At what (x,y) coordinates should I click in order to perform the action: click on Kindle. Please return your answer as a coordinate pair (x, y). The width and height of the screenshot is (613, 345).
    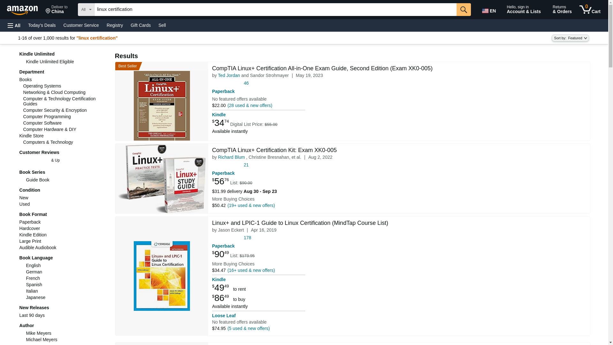
    Looking at the image, I should click on (219, 115).